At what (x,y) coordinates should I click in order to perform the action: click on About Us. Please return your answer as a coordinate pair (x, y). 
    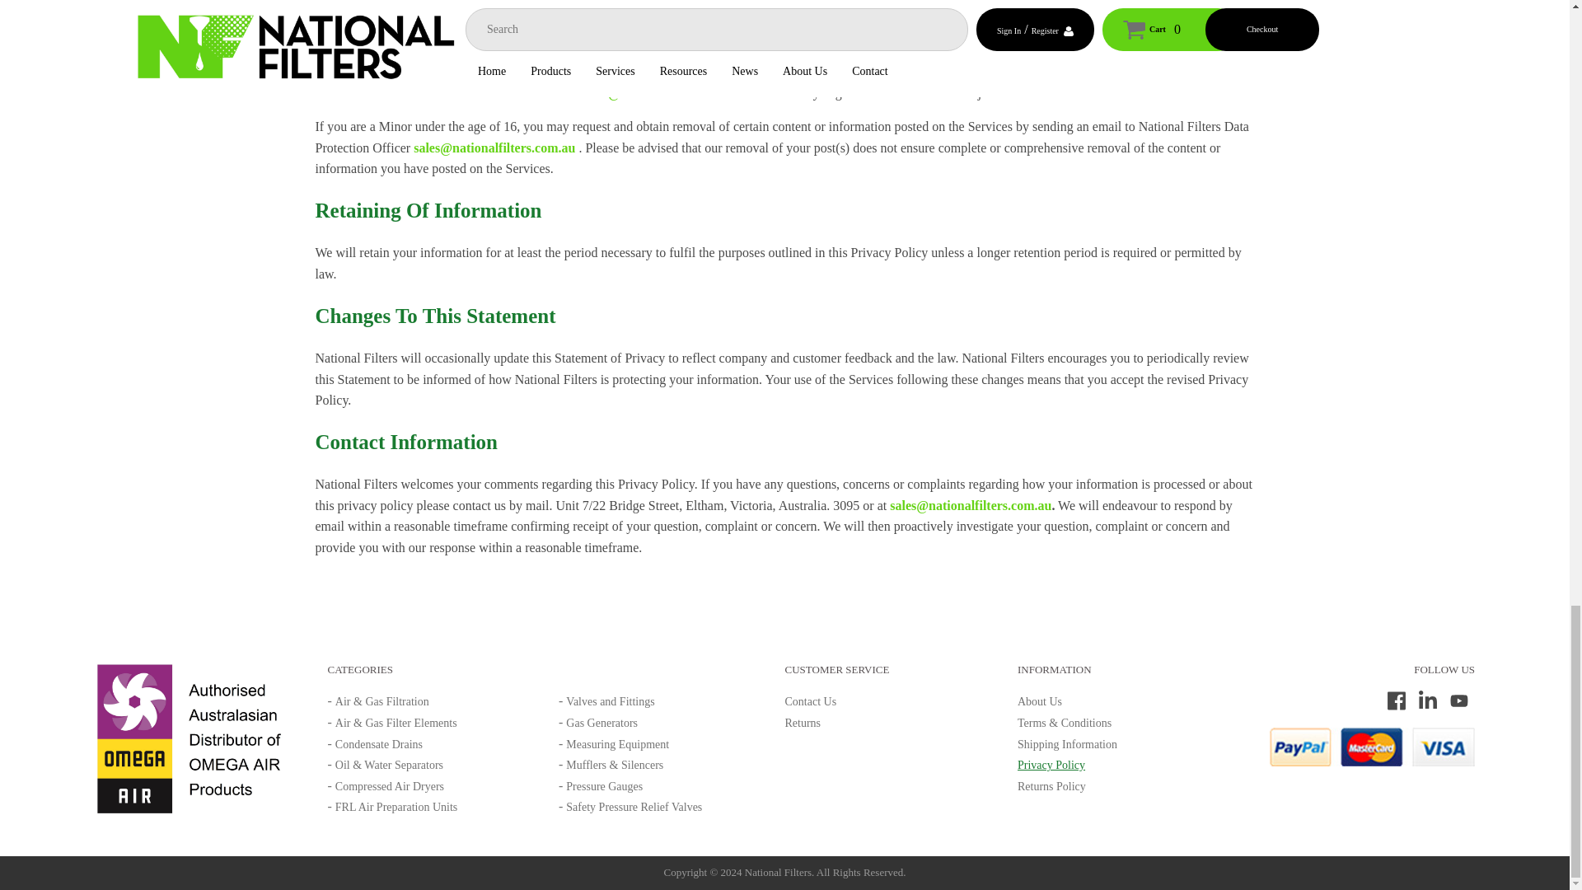
    Looking at the image, I should click on (1039, 700).